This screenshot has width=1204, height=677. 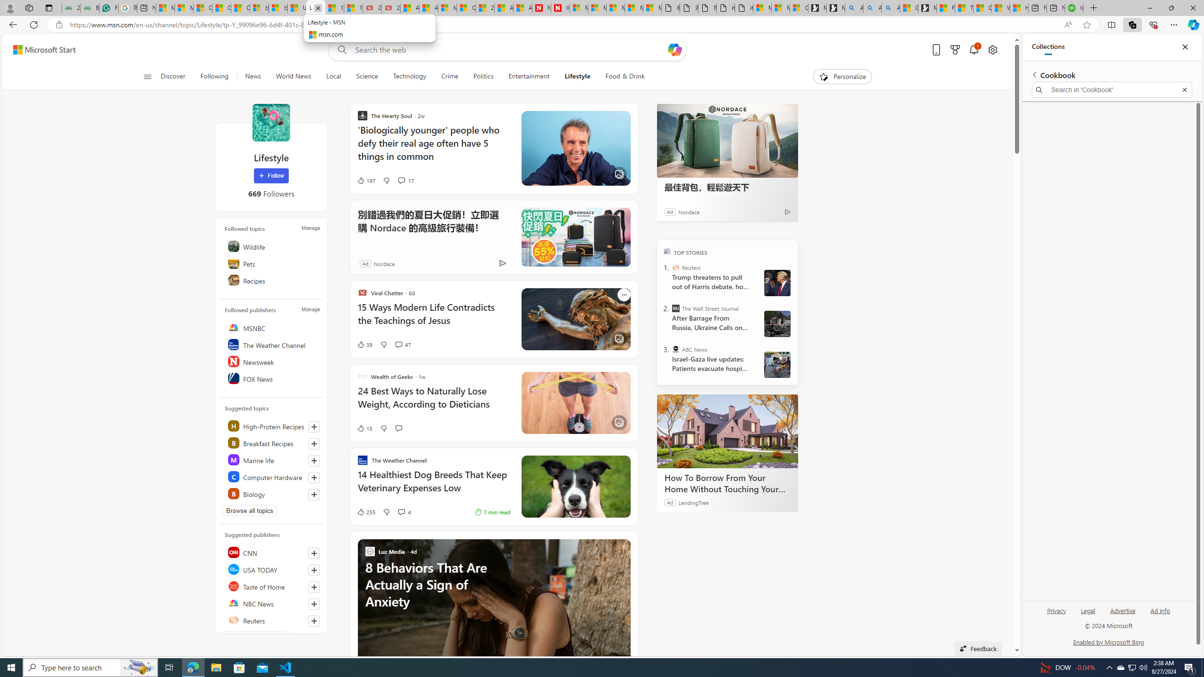 I want to click on Politics, so click(x=483, y=77).